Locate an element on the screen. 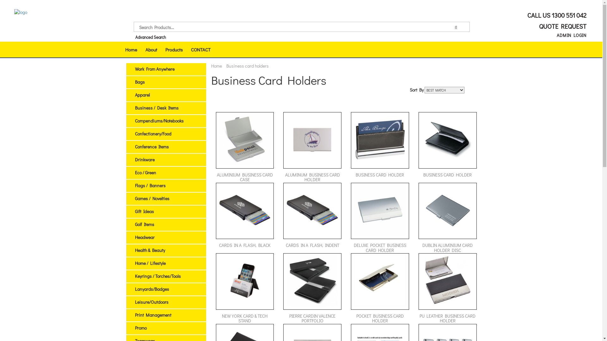 Image resolution: width=607 pixels, height=341 pixels. Print Management is located at coordinates (153, 315).